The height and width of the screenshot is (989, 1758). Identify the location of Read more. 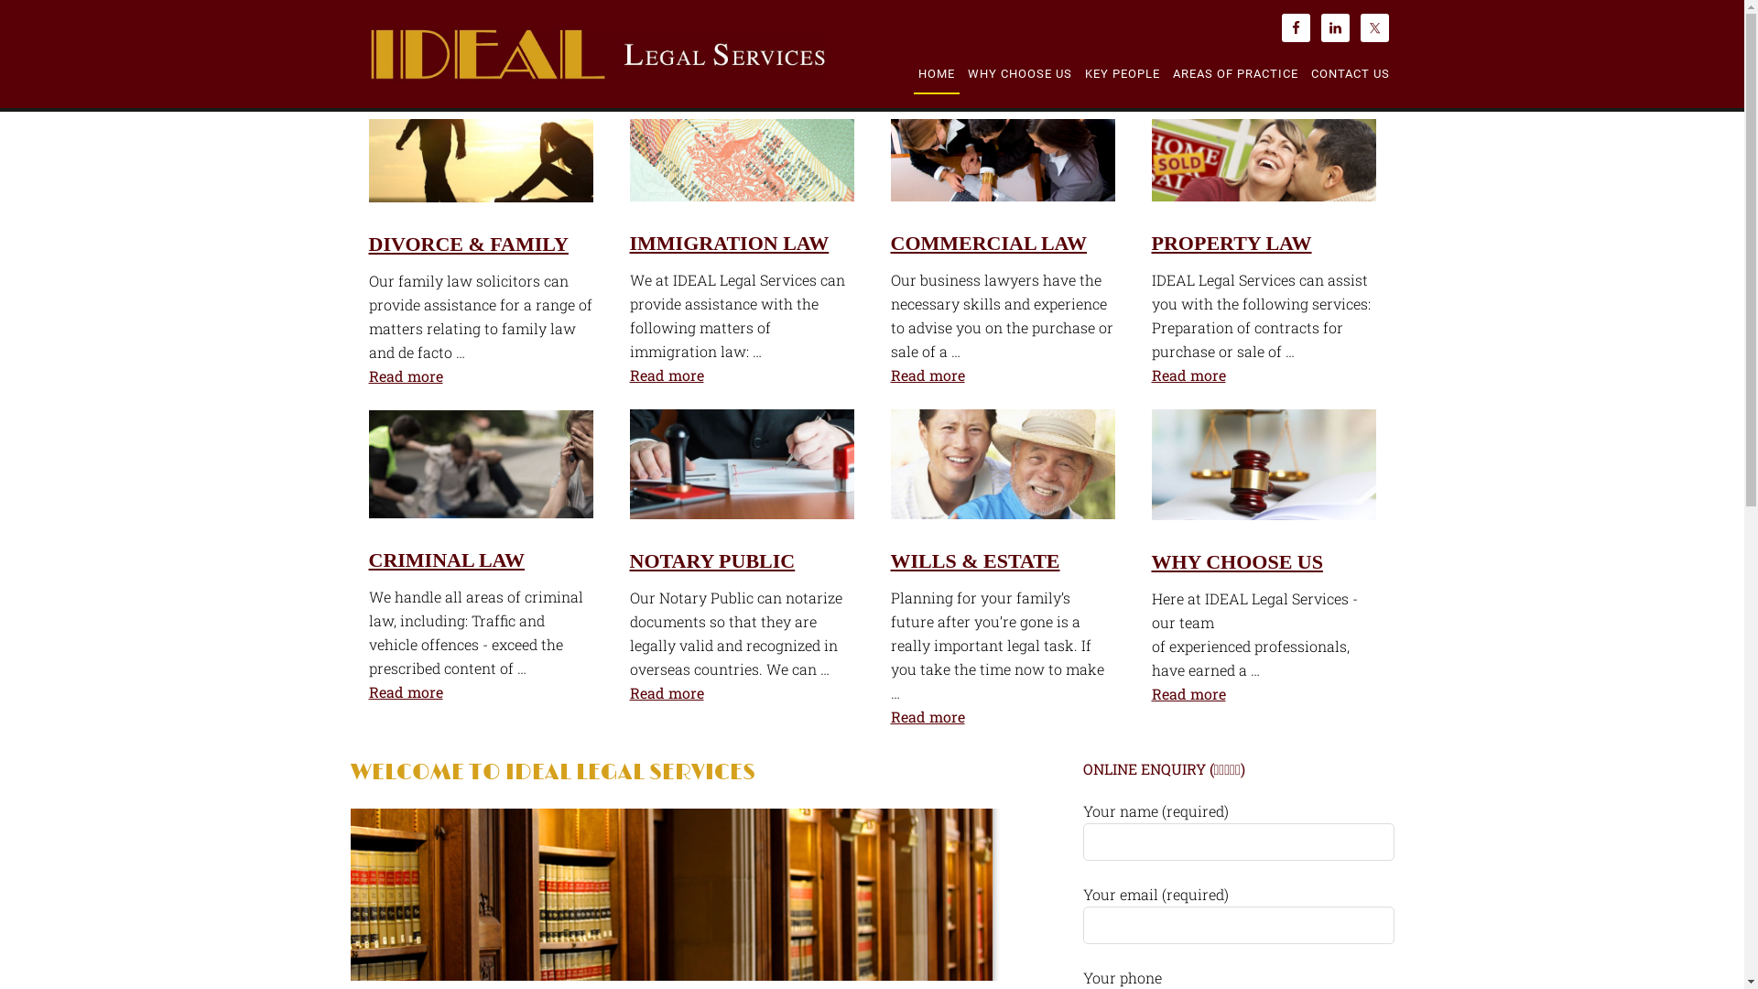
(480, 376).